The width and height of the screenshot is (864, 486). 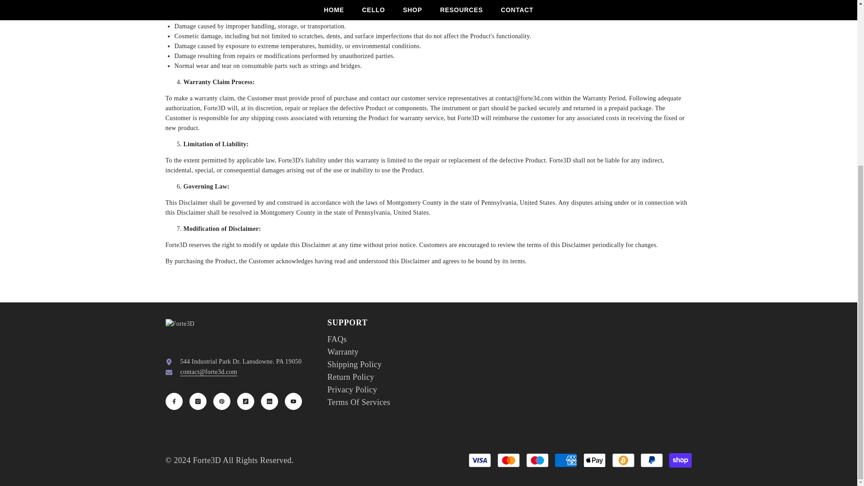 What do you see at coordinates (174, 401) in the screenshot?
I see `Facebook` at bounding box center [174, 401].